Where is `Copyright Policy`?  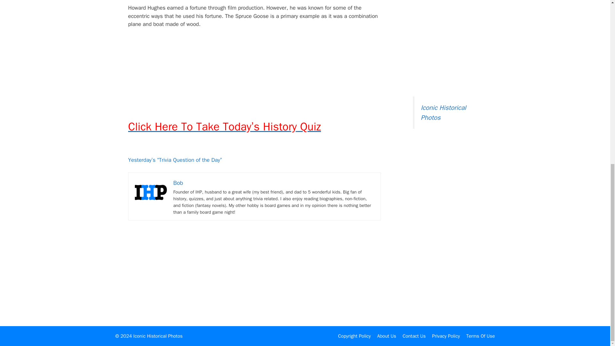
Copyright Policy is located at coordinates (354, 336).